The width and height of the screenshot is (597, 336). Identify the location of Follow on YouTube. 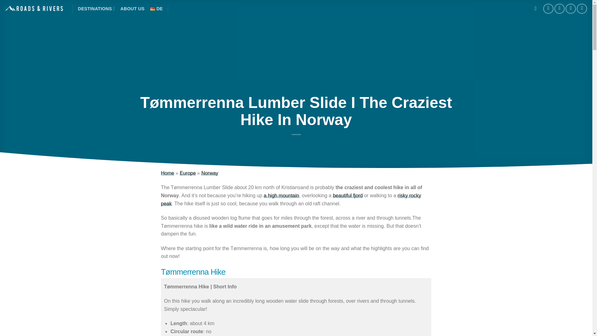
(581, 9).